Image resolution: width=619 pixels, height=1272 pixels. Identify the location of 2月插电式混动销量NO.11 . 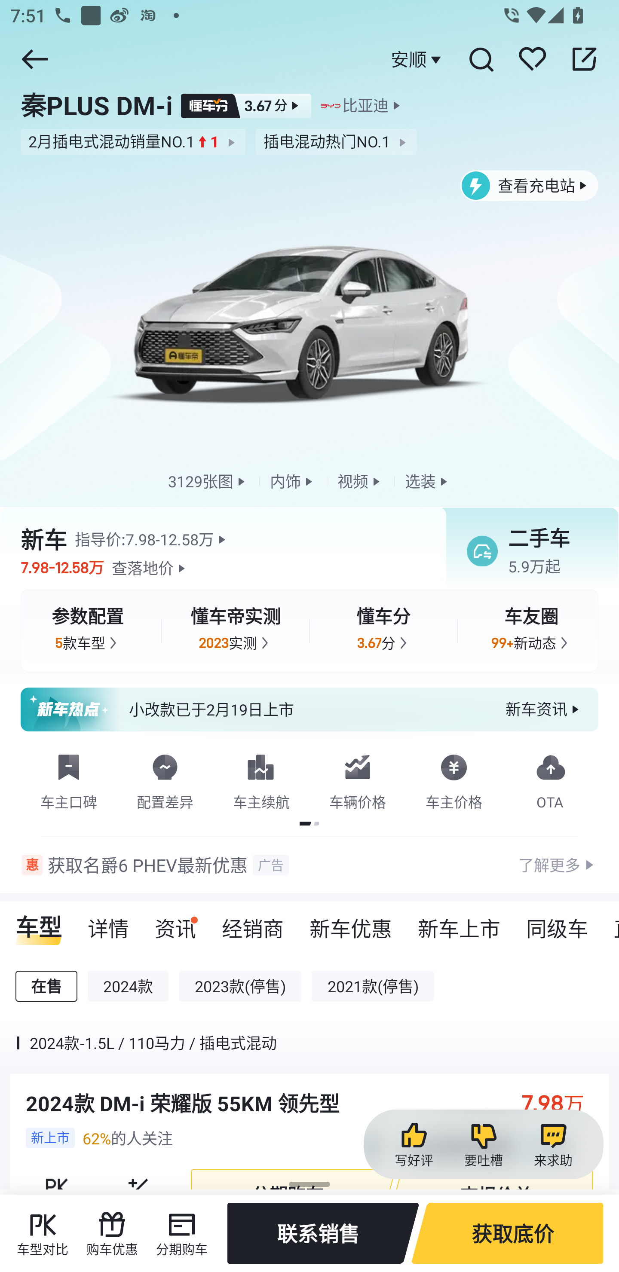
(133, 142).